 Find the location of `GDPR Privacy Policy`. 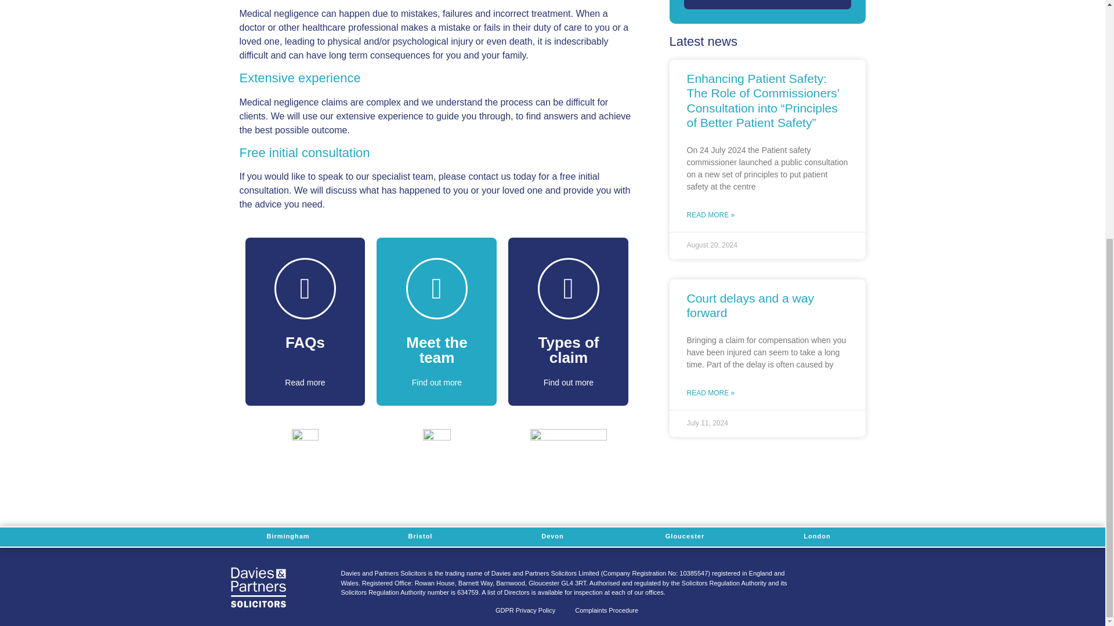

GDPR Privacy Policy is located at coordinates (525, 610).